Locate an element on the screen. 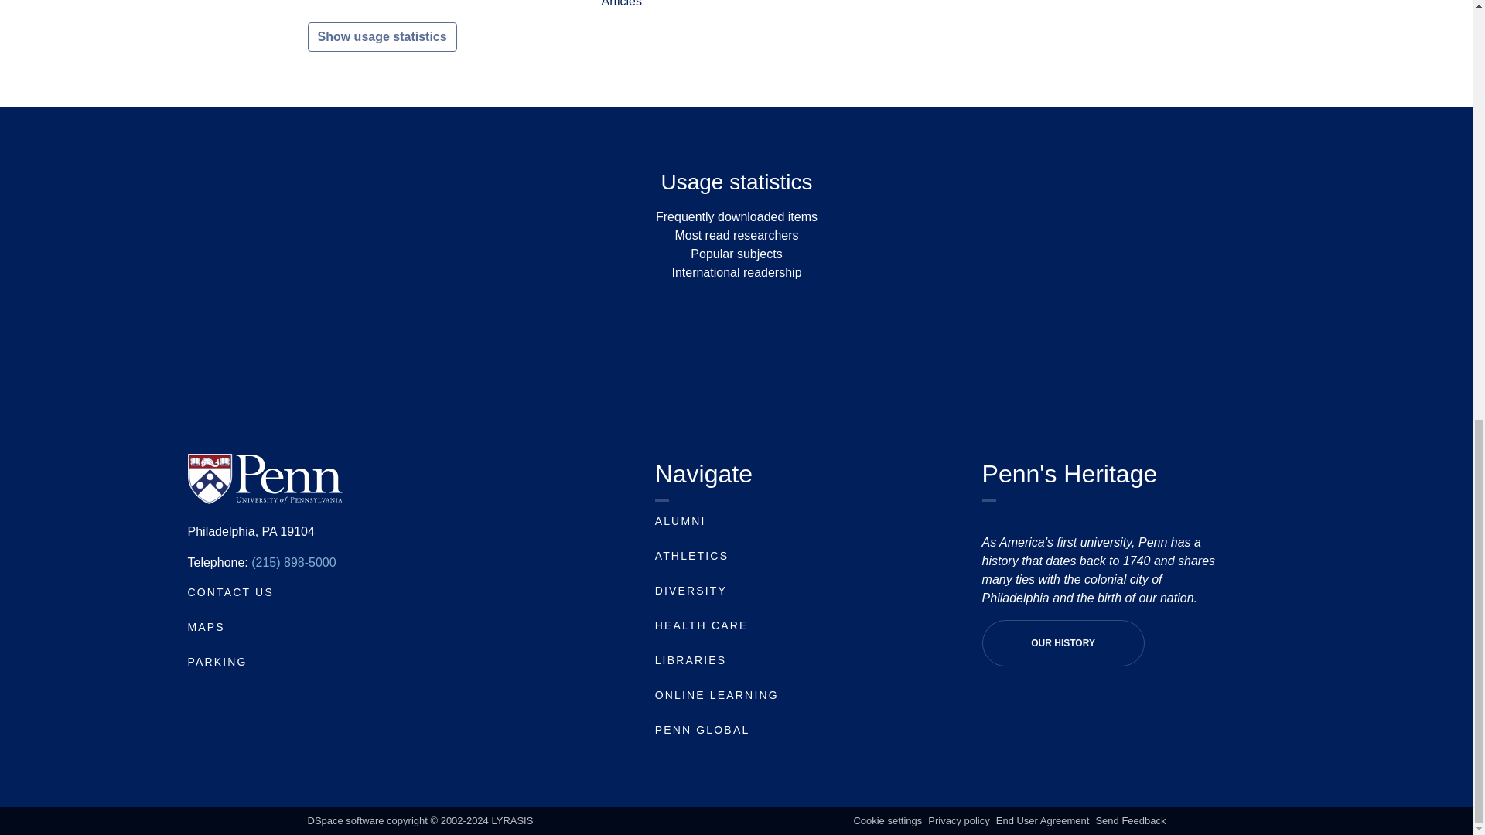  Cookie settings is located at coordinates (887, 821).